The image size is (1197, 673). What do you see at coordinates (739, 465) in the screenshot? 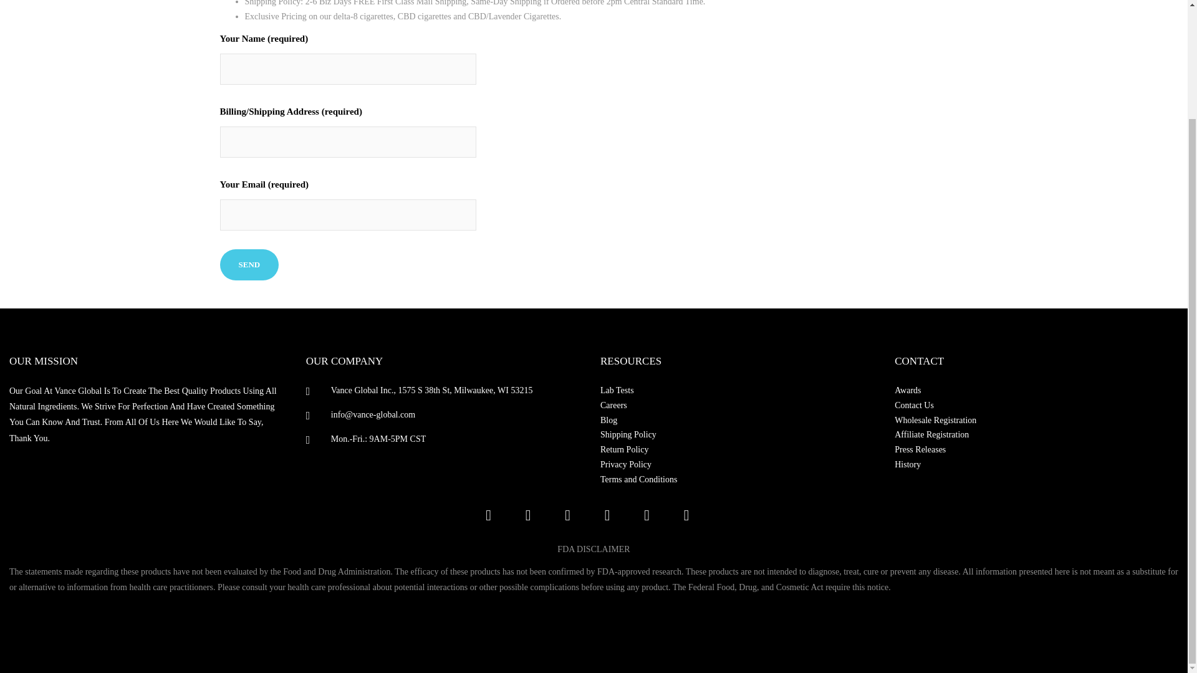
I see `Privacy Policy` at bounding box center [739, 465].